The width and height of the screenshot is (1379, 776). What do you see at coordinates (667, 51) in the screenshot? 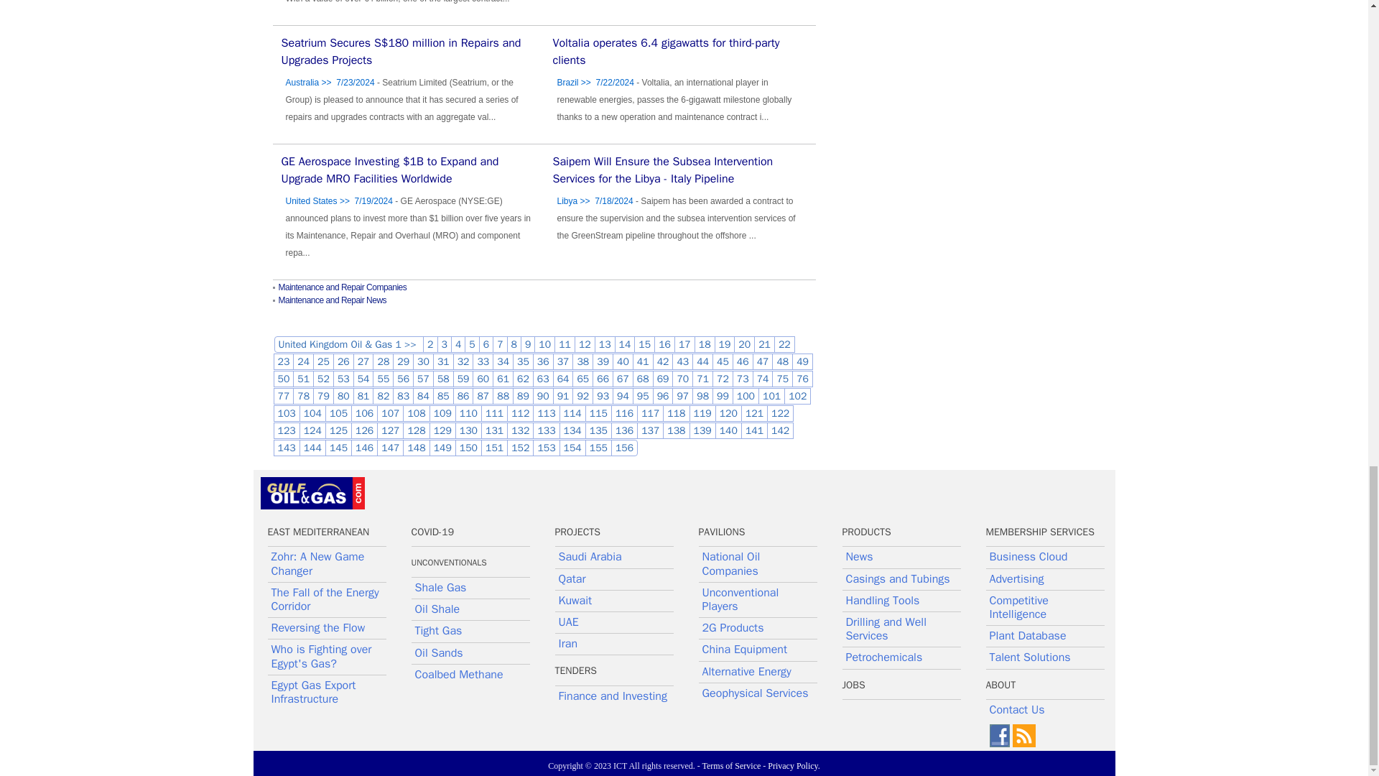
I see `Voltalia operates 6.4 gigawatts for third-party clients` at bounding box center [667, 51].